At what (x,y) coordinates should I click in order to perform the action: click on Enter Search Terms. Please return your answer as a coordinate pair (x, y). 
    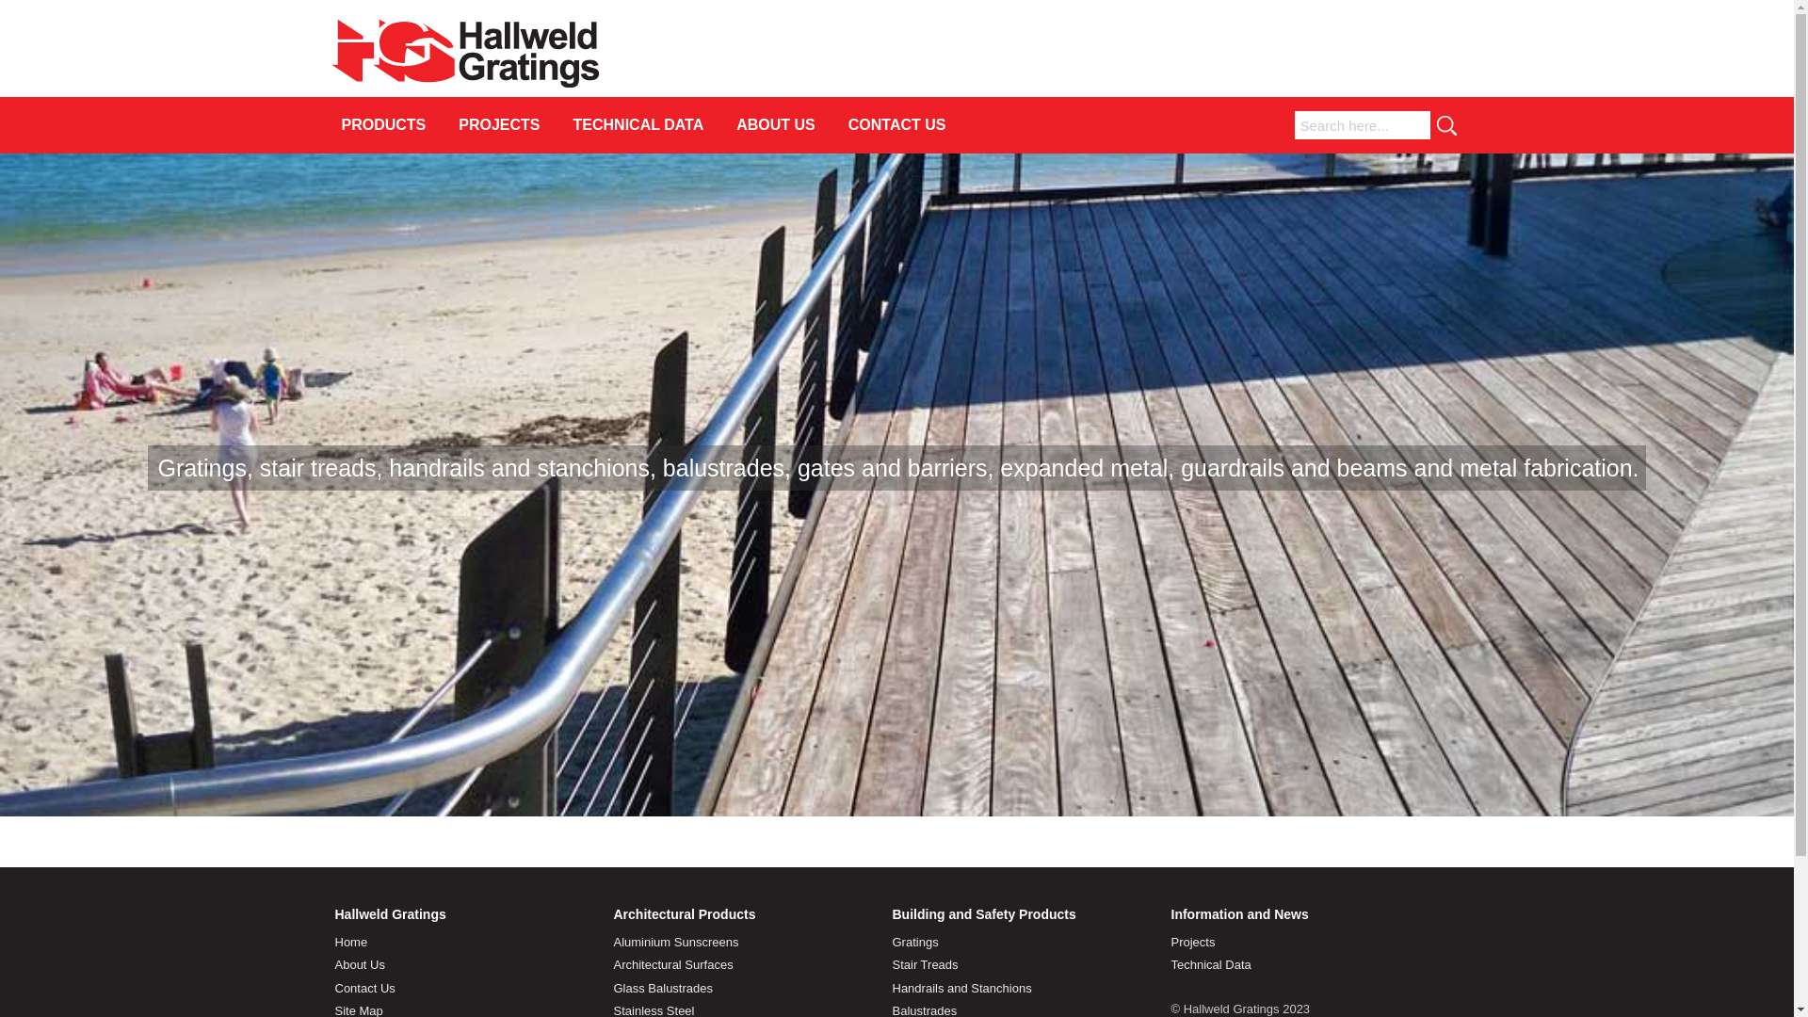
    Looking at the image, I should click on (1358, 125).